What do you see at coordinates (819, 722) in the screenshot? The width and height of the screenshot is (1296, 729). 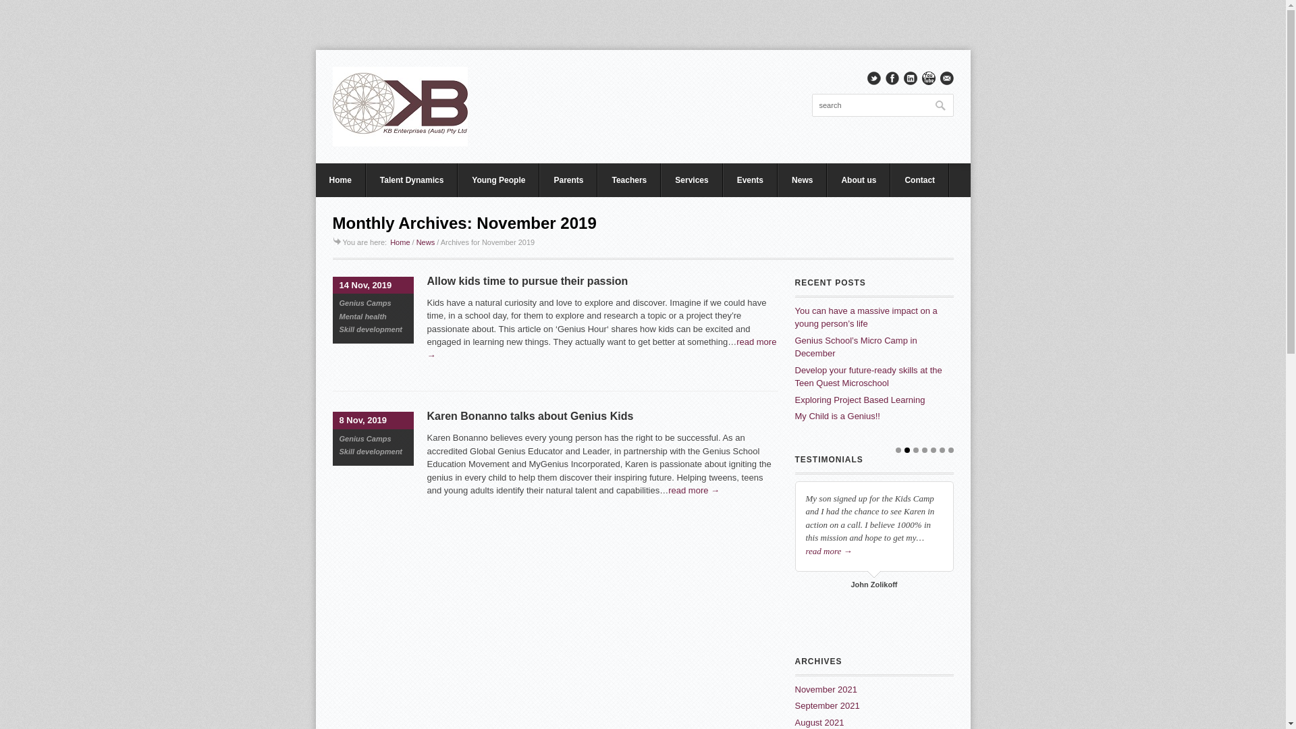 I see `August 2021` at bounding box center [819, 722].